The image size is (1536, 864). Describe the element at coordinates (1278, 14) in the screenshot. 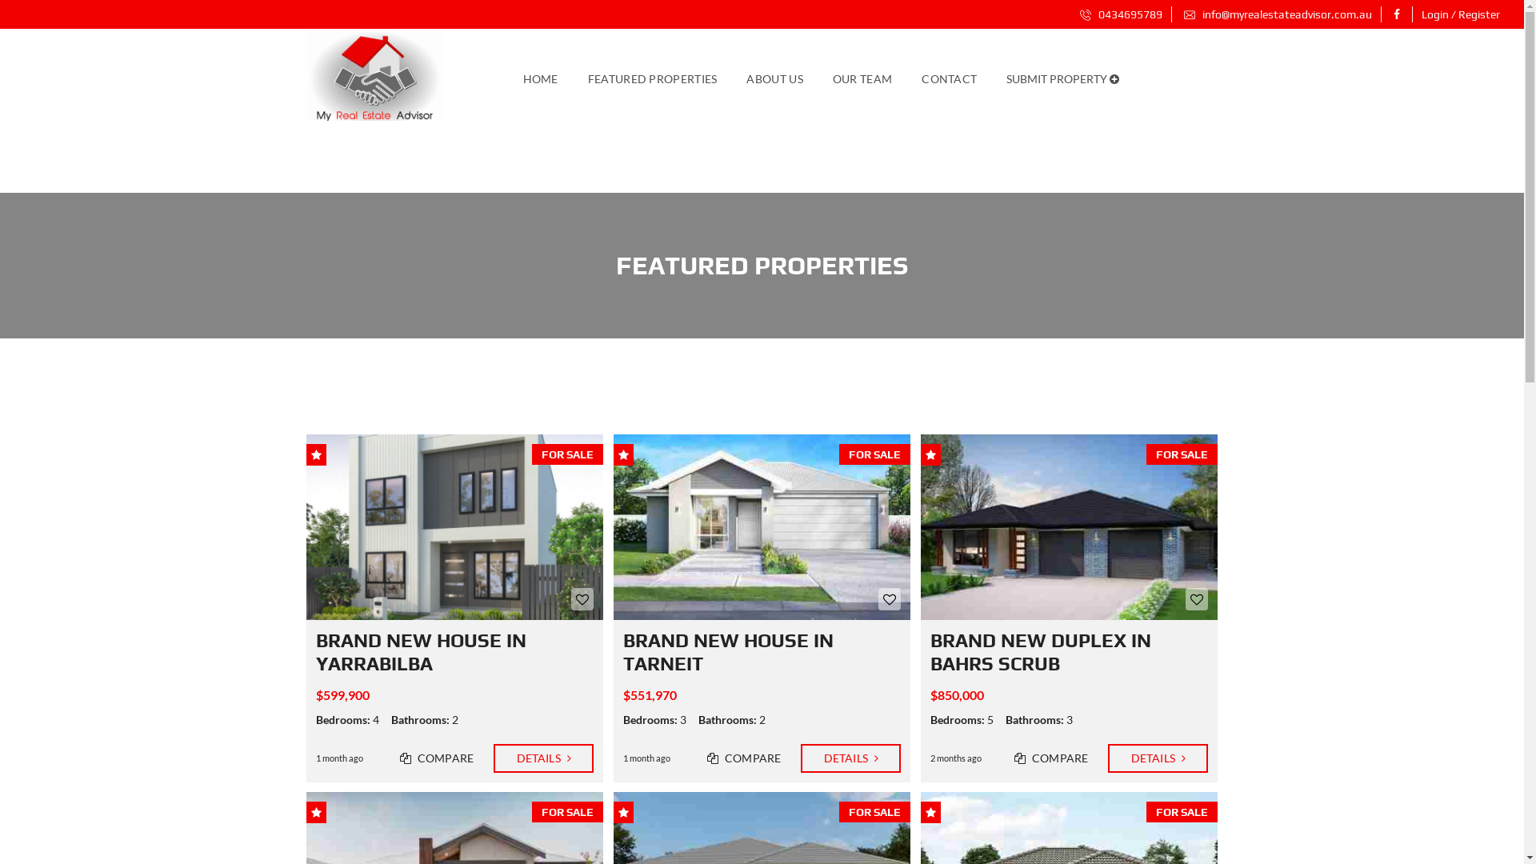

I see `info@myrealestateadvisor.com.au` at that location.